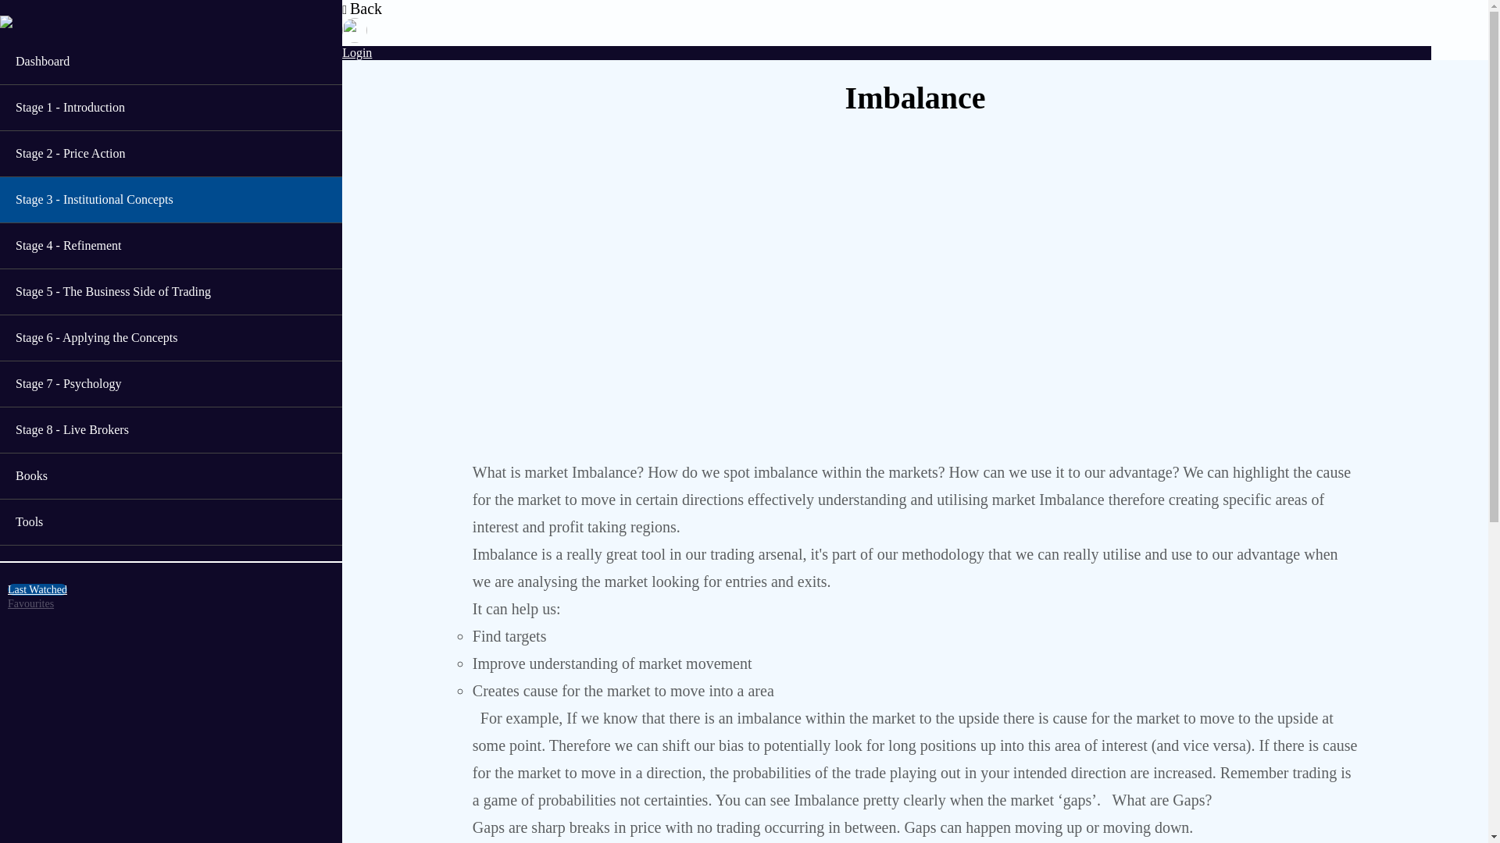  I want to click on Last Watched, so click(37, 589).